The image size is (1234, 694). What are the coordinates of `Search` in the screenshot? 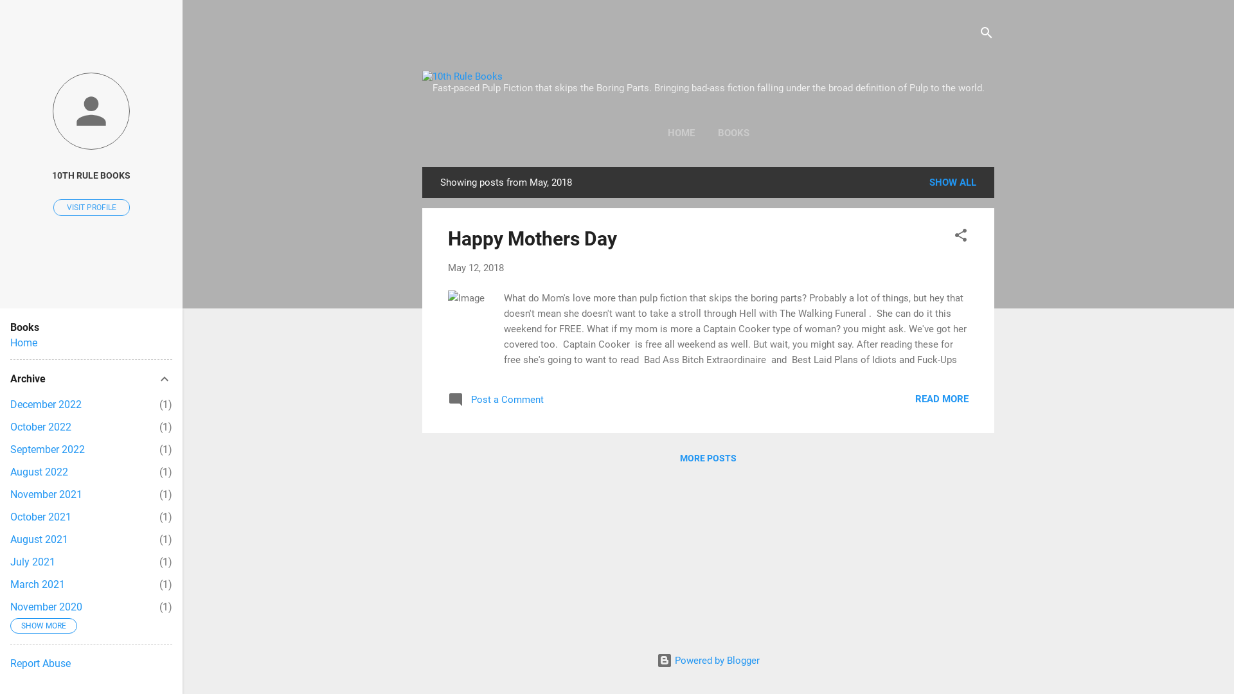 It's located at (24, 15).